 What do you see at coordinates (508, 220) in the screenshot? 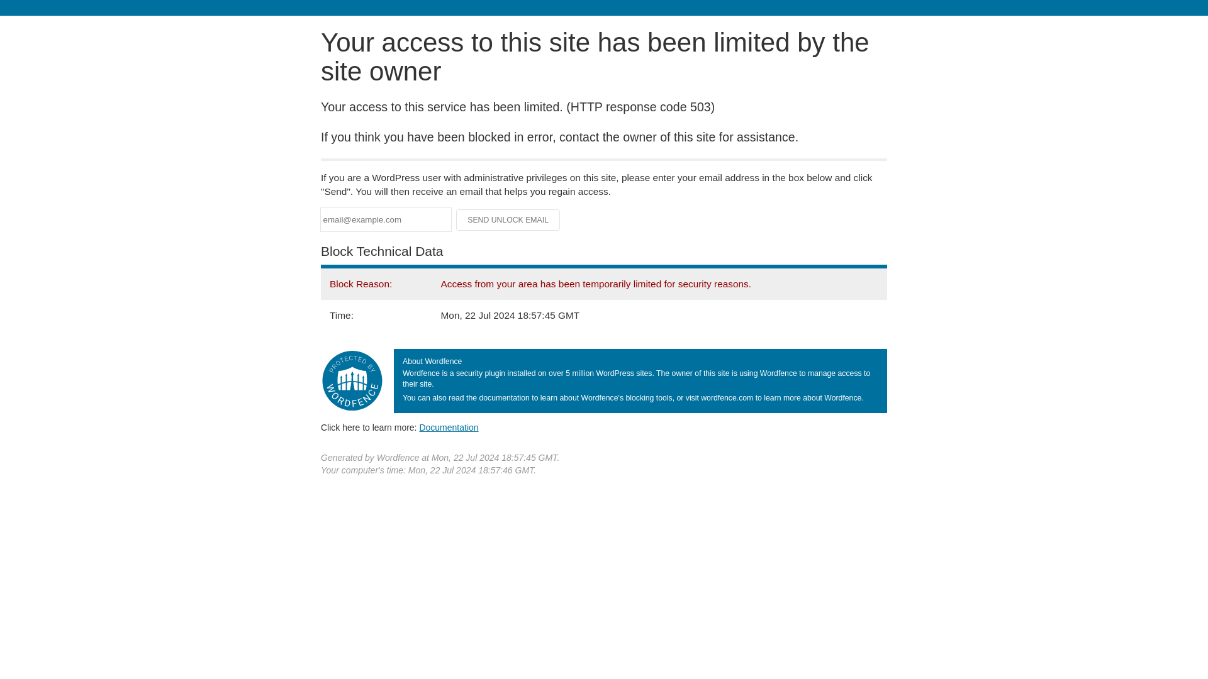
I see `Send Unlock Email` at bounding box center [508, 220].